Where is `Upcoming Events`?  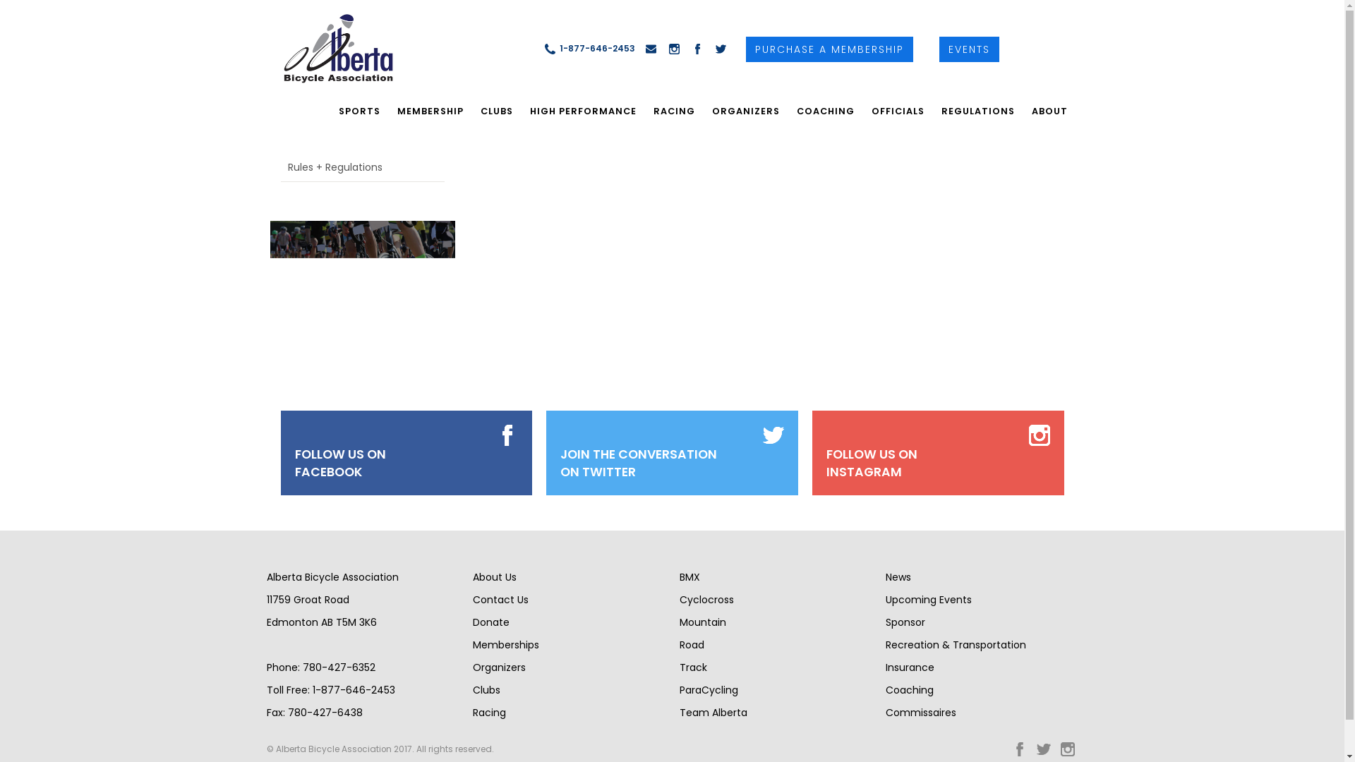
Upcoming Events is located at coordinates (929, 600).